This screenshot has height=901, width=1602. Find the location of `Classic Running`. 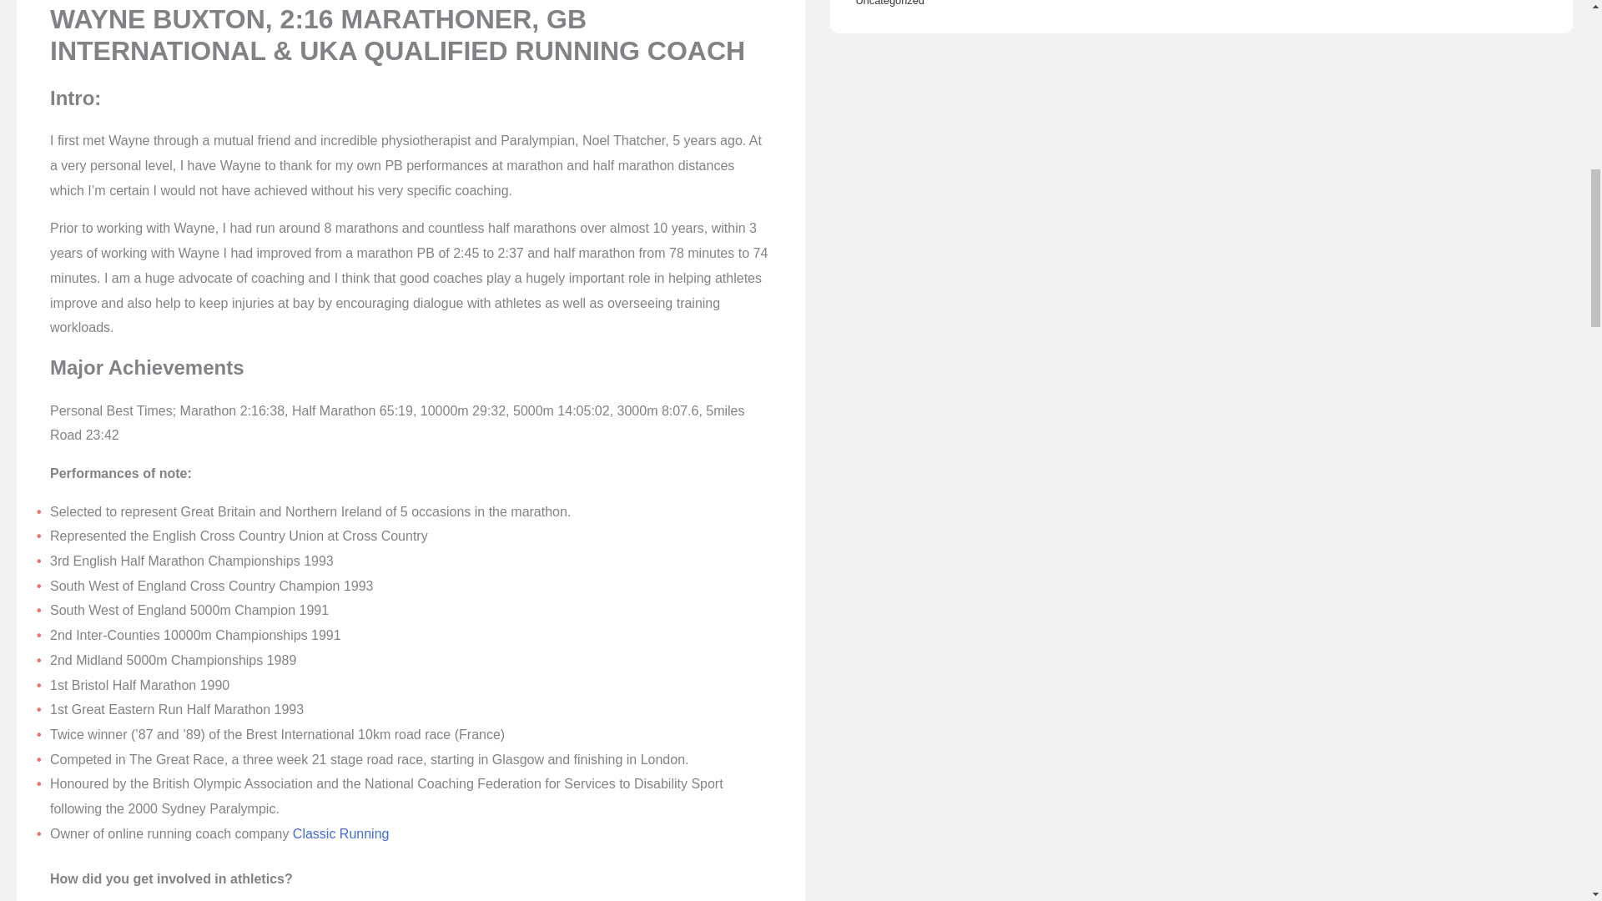

Classic Running is located at coordinates (340, 833).